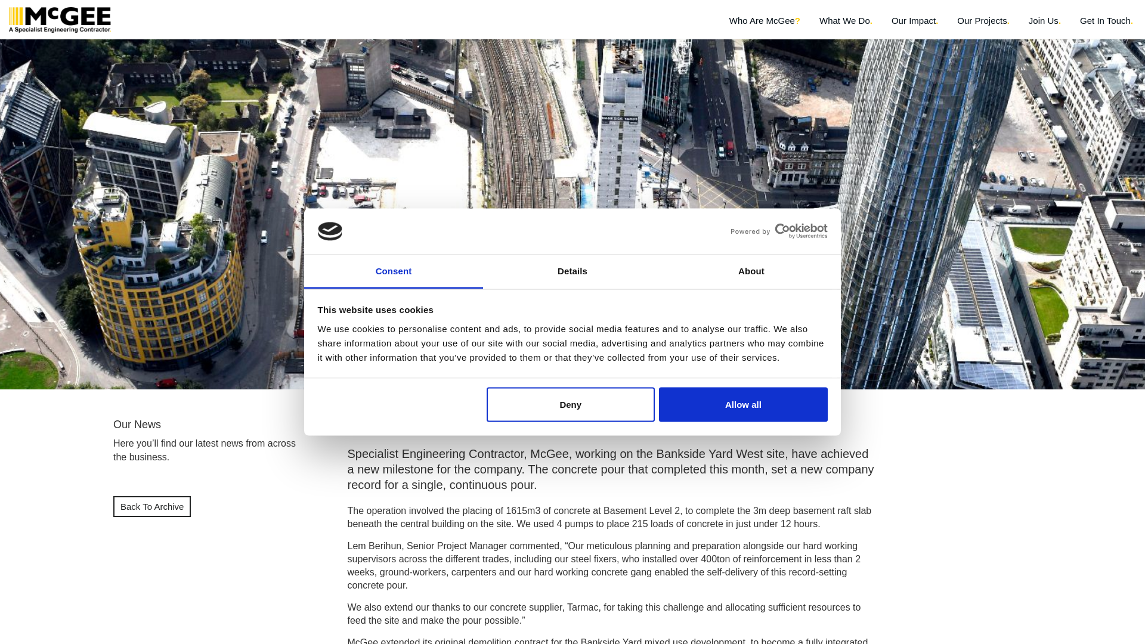  What do you see at coordinates (743, 405) in the screenshot?
I see `Allow all` at bounding box center [743, 405].